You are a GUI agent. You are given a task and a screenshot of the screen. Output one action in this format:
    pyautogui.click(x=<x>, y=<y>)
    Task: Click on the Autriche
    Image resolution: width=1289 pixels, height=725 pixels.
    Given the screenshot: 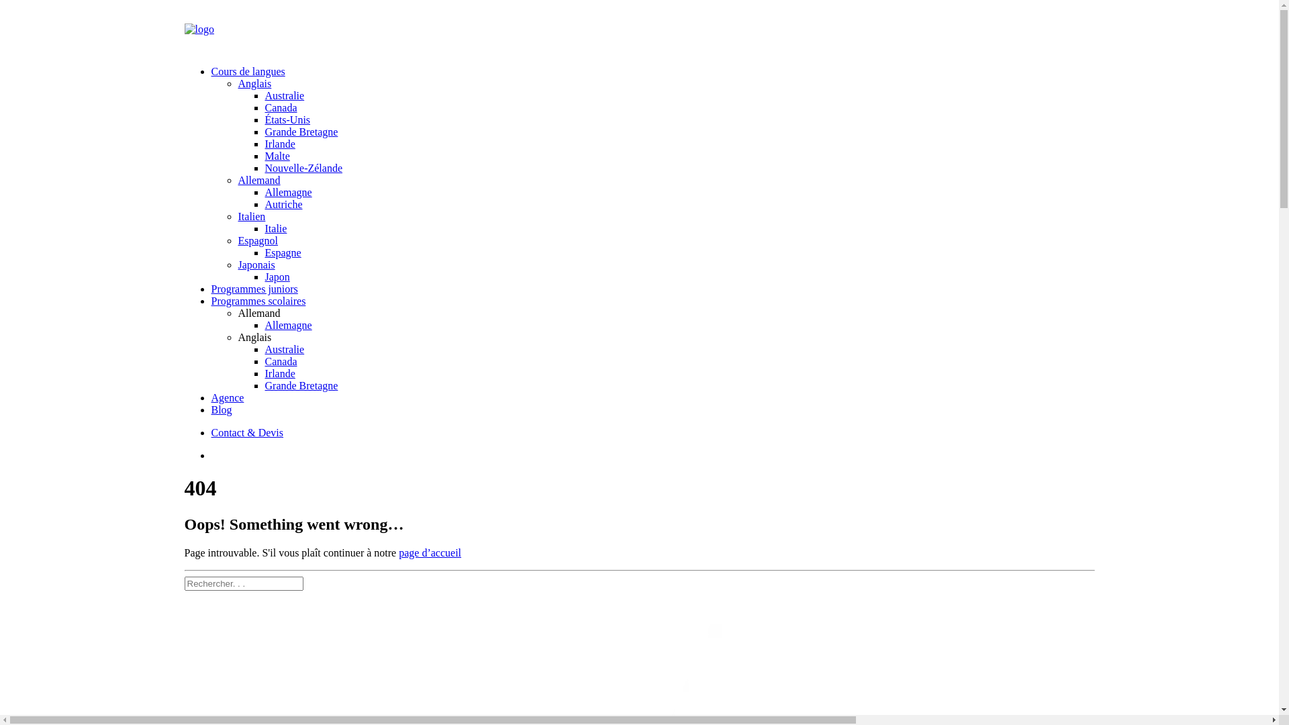 What is the action you would take?
    pyautogui.click(x=283, y=204)
    